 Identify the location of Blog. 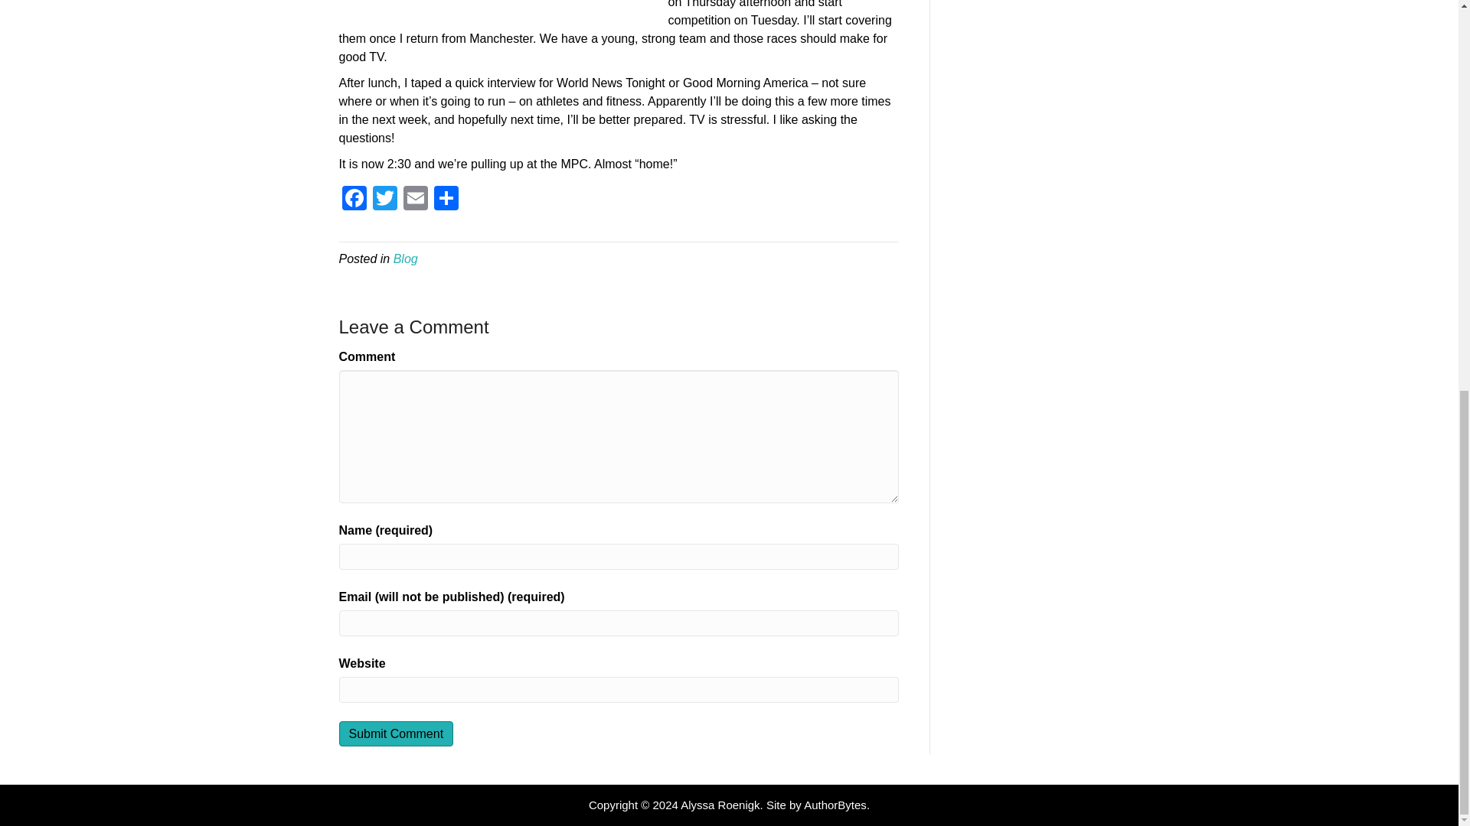
(406, 259).